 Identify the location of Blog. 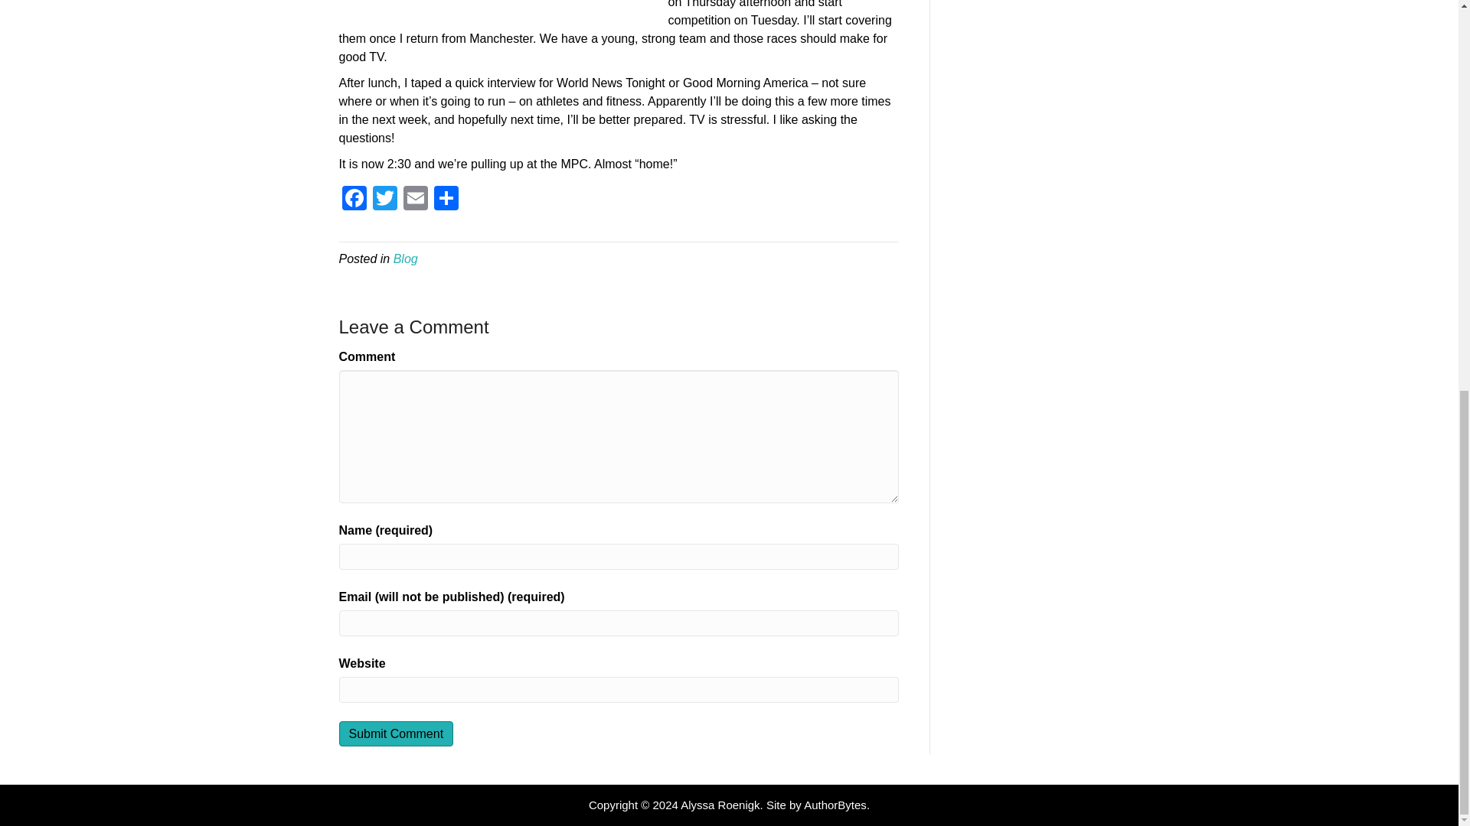
(406, 259).